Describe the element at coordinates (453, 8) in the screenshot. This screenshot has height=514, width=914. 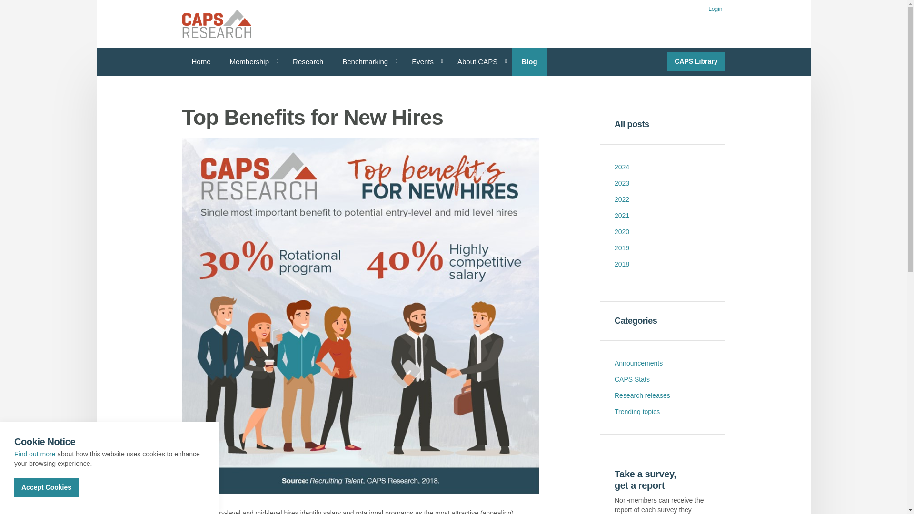
I see `Skip to the content` at that location.